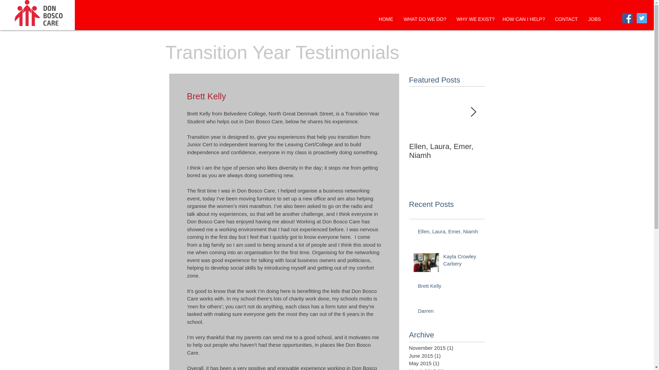  Describe the element at coordinates (462, 261) in the screenshot. I see `Kayla Crowley Carbery` at that location.